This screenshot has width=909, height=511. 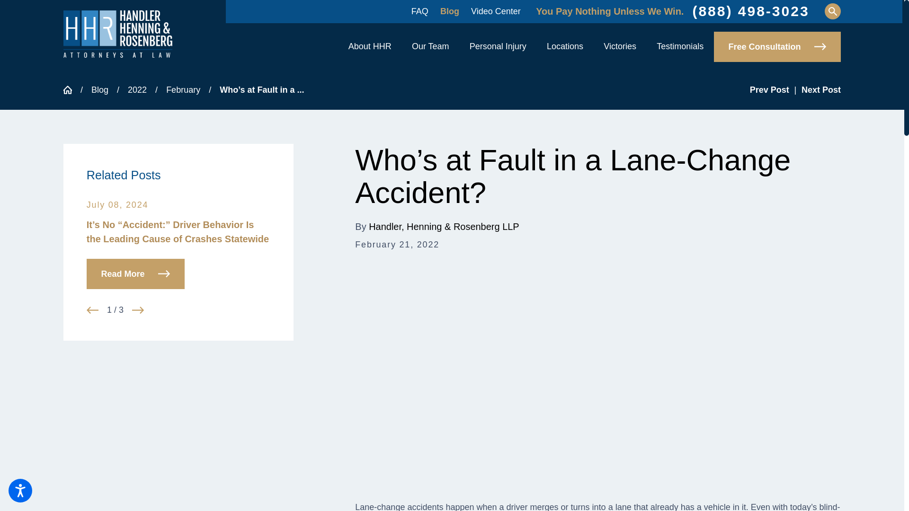 I want to click on Personal Injury, so click(x=498, y=47).